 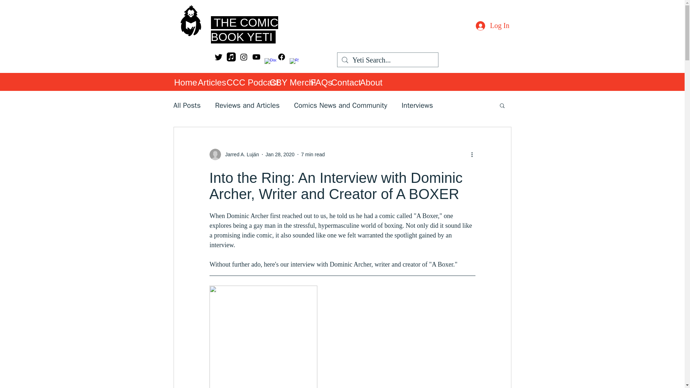 I want to click on Reviews and Articles, so click(x=247, y=105).